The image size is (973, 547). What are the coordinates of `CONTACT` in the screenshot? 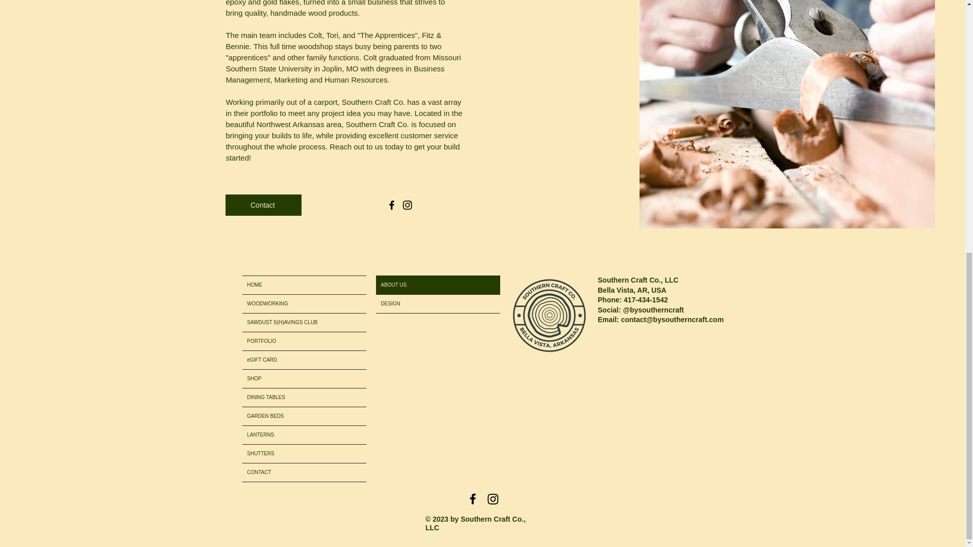 It's located at (304, 472).